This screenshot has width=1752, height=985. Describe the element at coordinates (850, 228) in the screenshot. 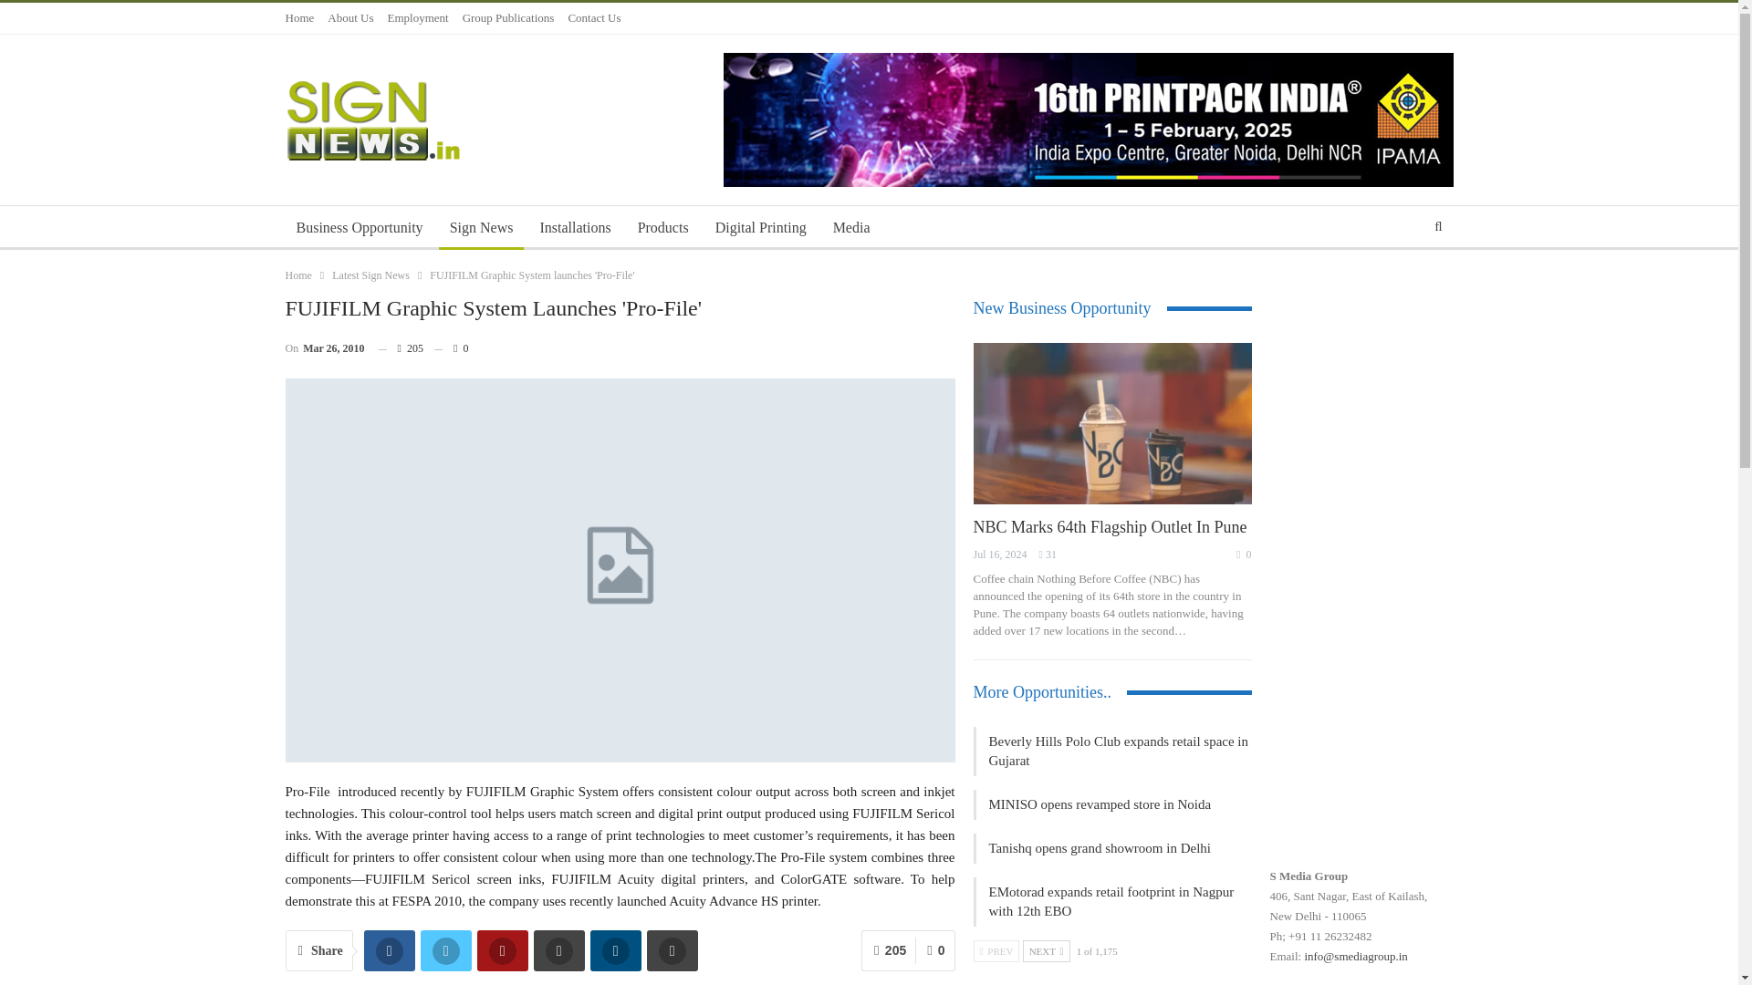

I see `Media` at that location.